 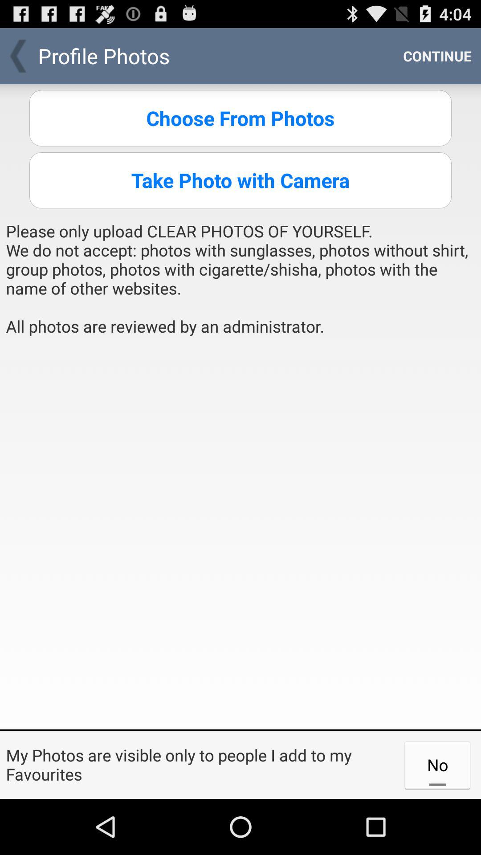 What do you see at coordinates (437, 765) in the screenshot?
I see `turn on the app next to my photos are` at bounding box center [437, 765].